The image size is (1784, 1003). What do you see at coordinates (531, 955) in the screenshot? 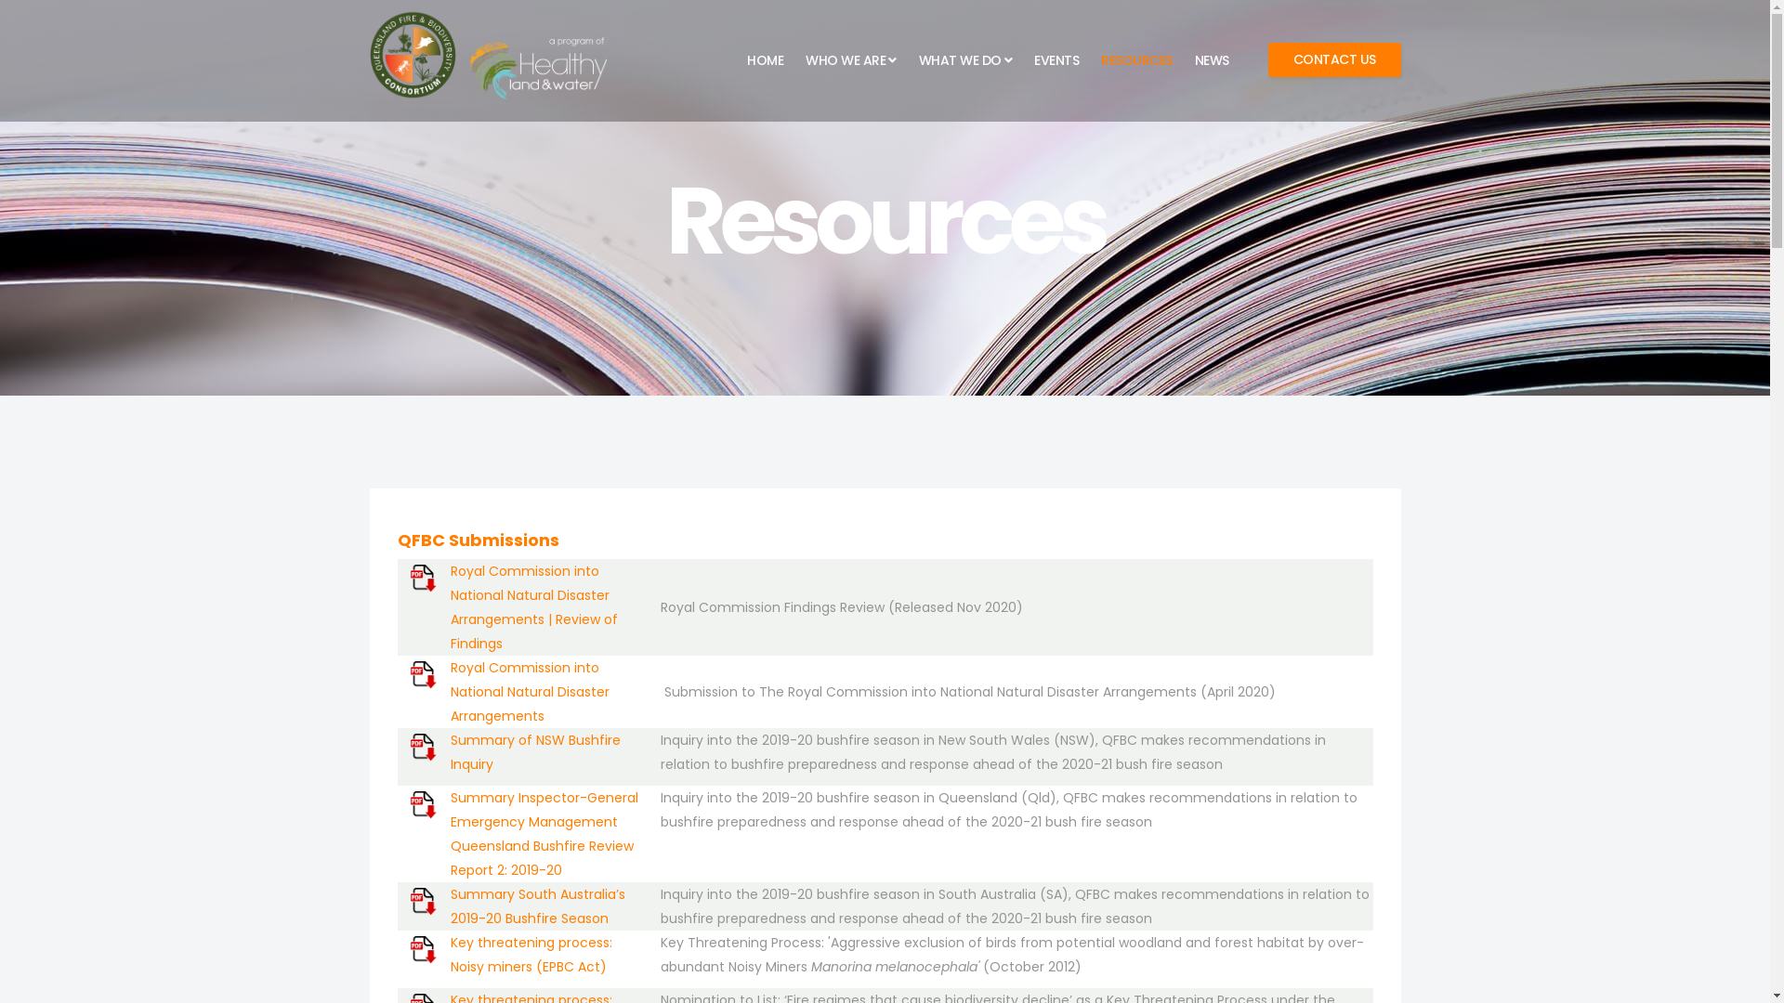
I see `Key threatening process: Noisy miners (EPBC Act)` at bounding box center [531, 955].